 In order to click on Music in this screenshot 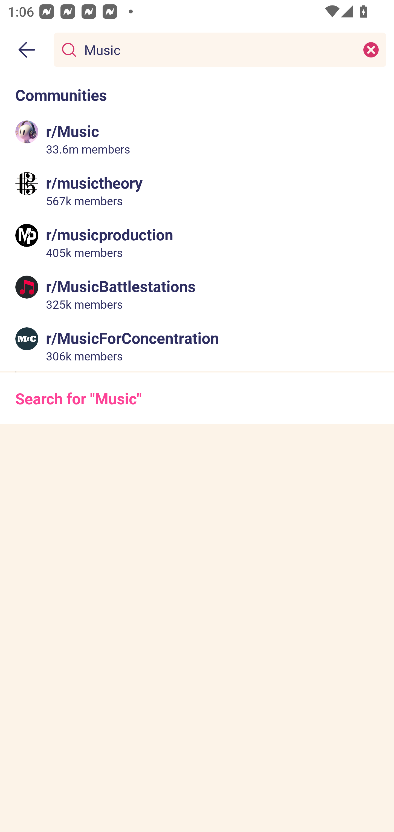, I will do `click(218, 49)`.